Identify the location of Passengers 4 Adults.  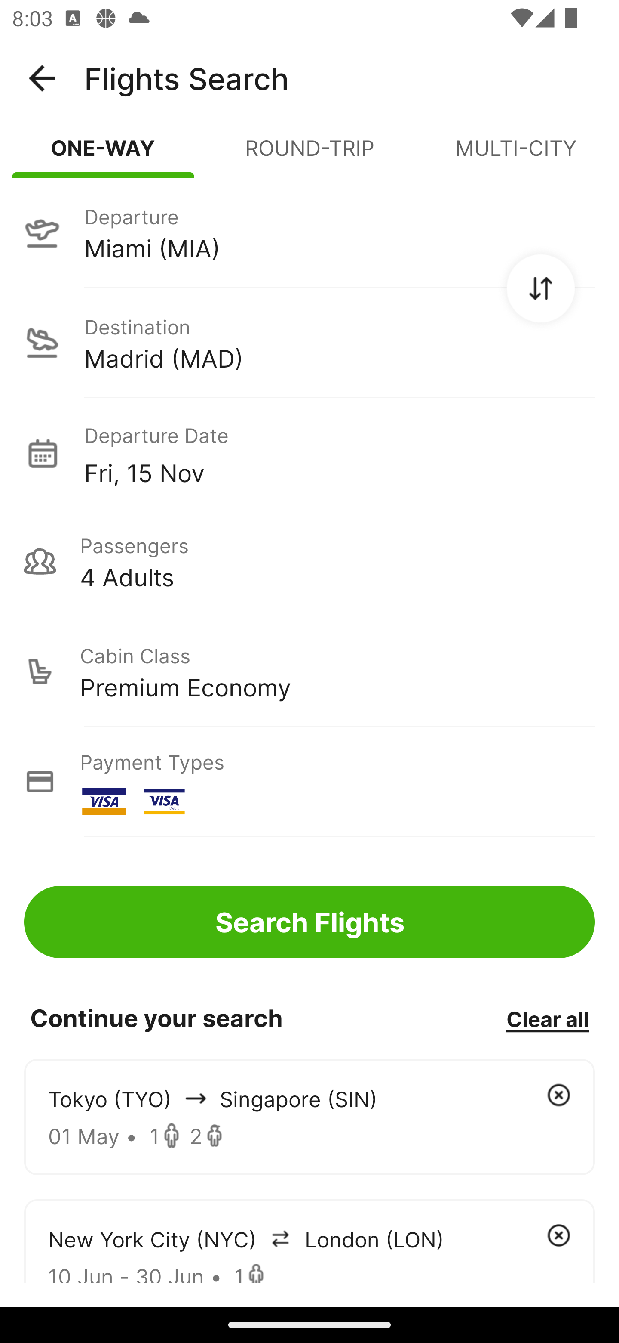
(309, 561).